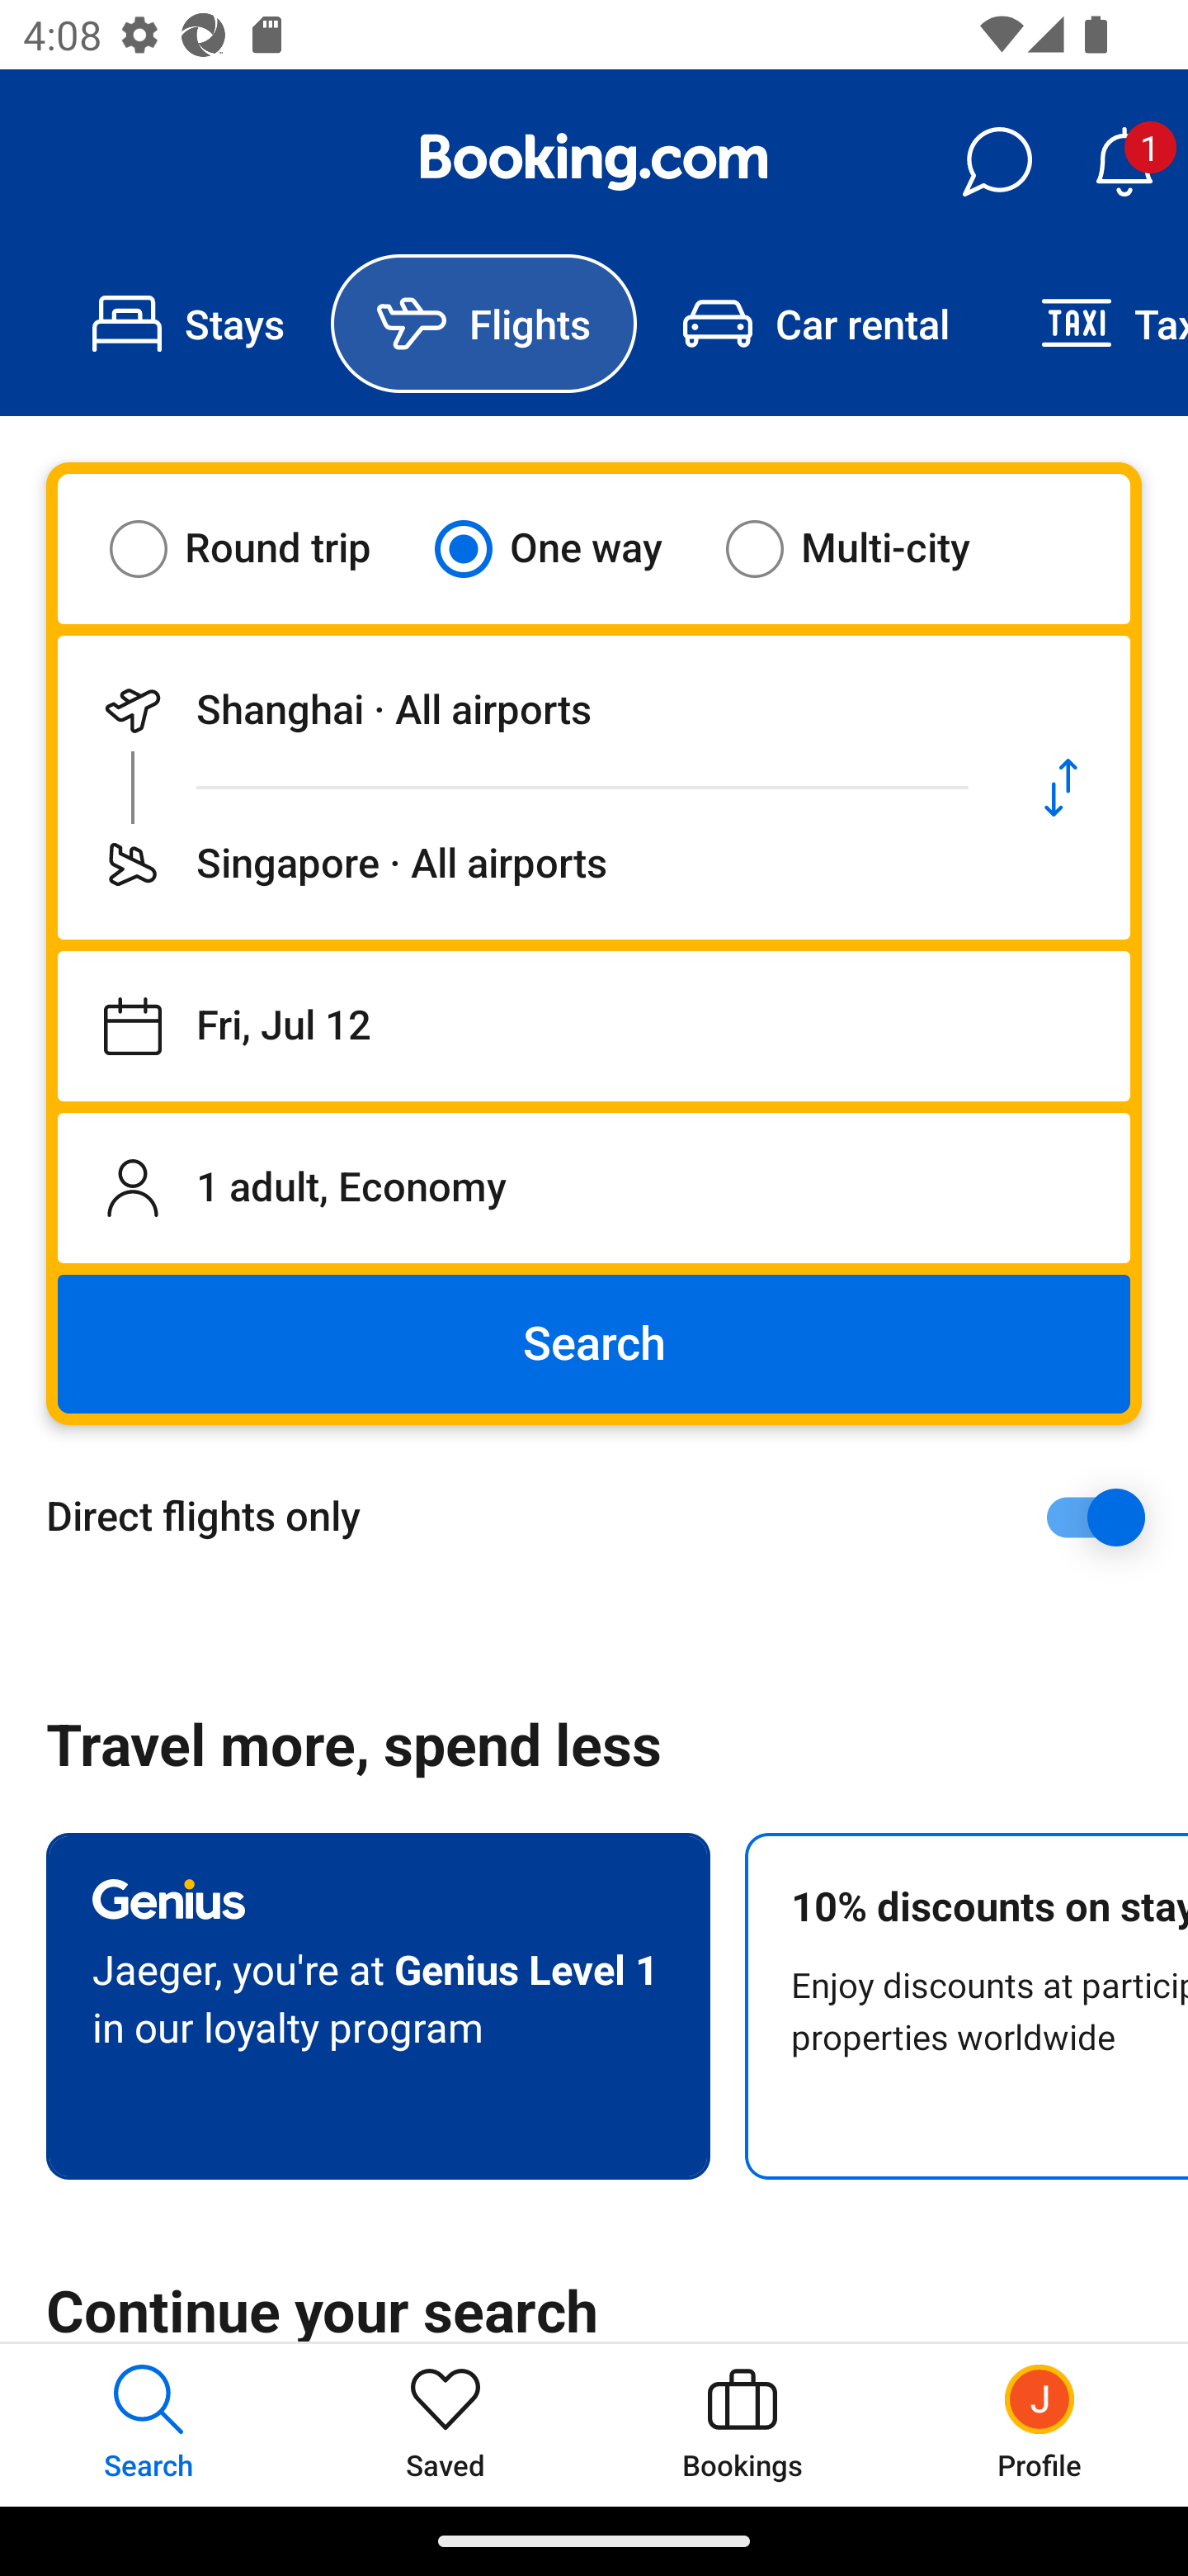 The width and height of the screenshot is (1188, 2576). What do you see at coordinates (525, 864) in the screenshot?
I see `Flying to Singapore · All airports` at bounding box center [525, 864].